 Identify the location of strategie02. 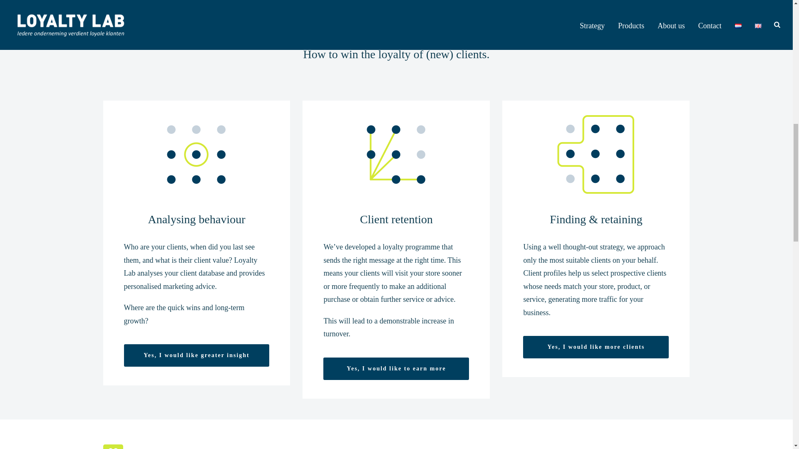
(396, 155).